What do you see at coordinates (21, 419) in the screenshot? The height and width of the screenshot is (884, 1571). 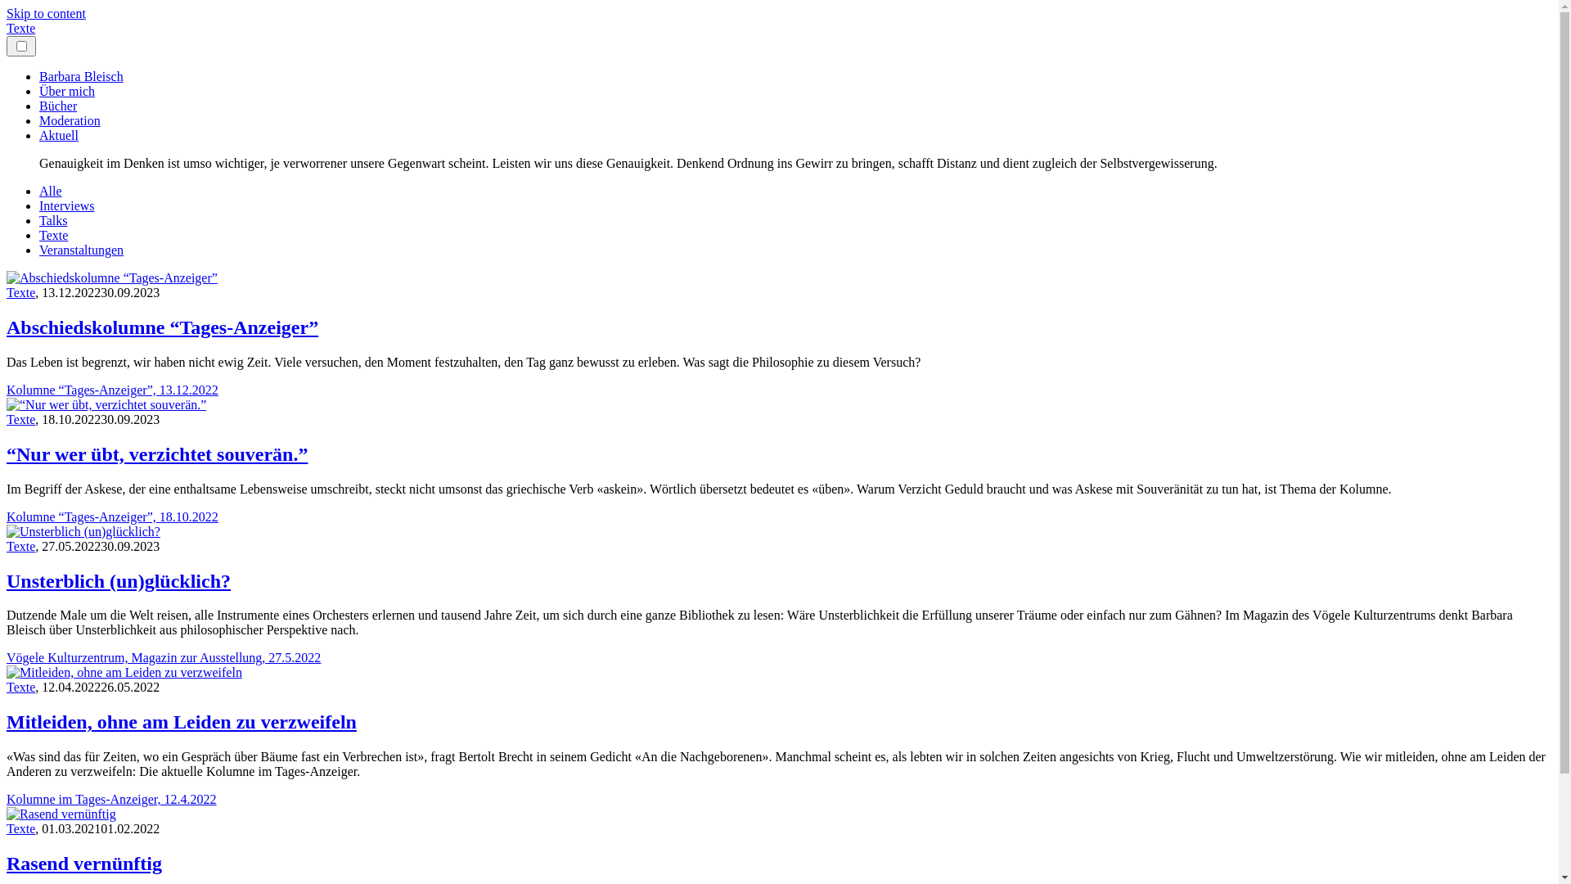 I see `Texte` at bounding box center [21, 419].